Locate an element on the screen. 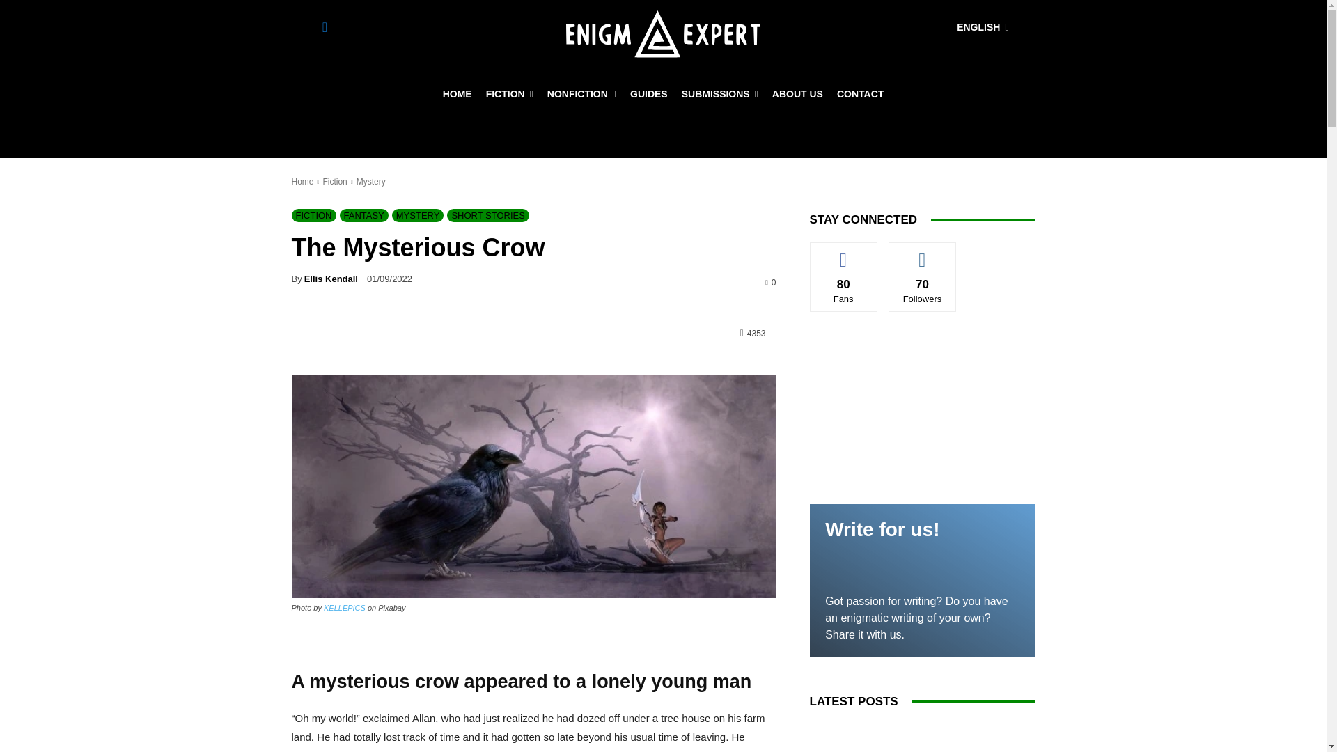  View all posts in Mystery is located at coordinates (371, 181).